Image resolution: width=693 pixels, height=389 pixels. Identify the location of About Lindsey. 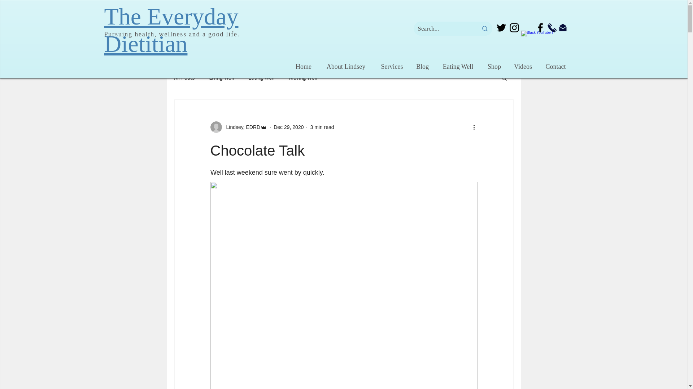
(346, 66).